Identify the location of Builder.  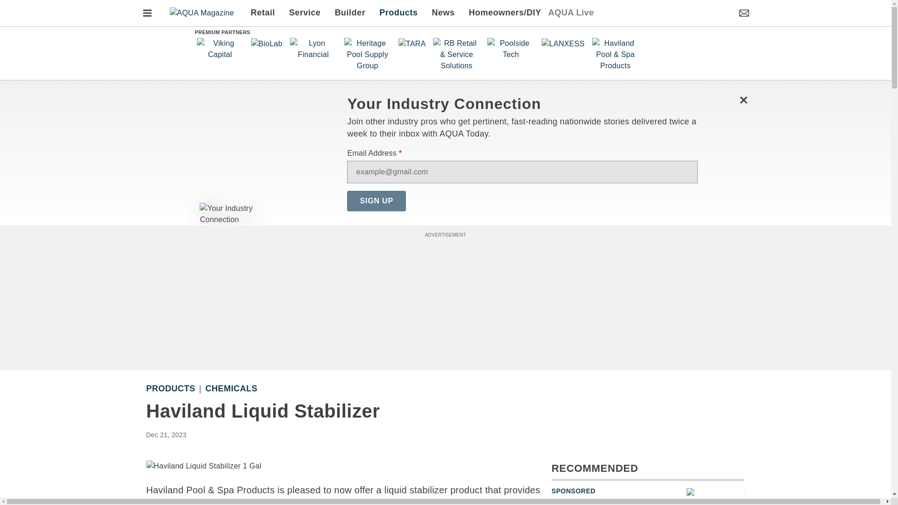
(350, 13).